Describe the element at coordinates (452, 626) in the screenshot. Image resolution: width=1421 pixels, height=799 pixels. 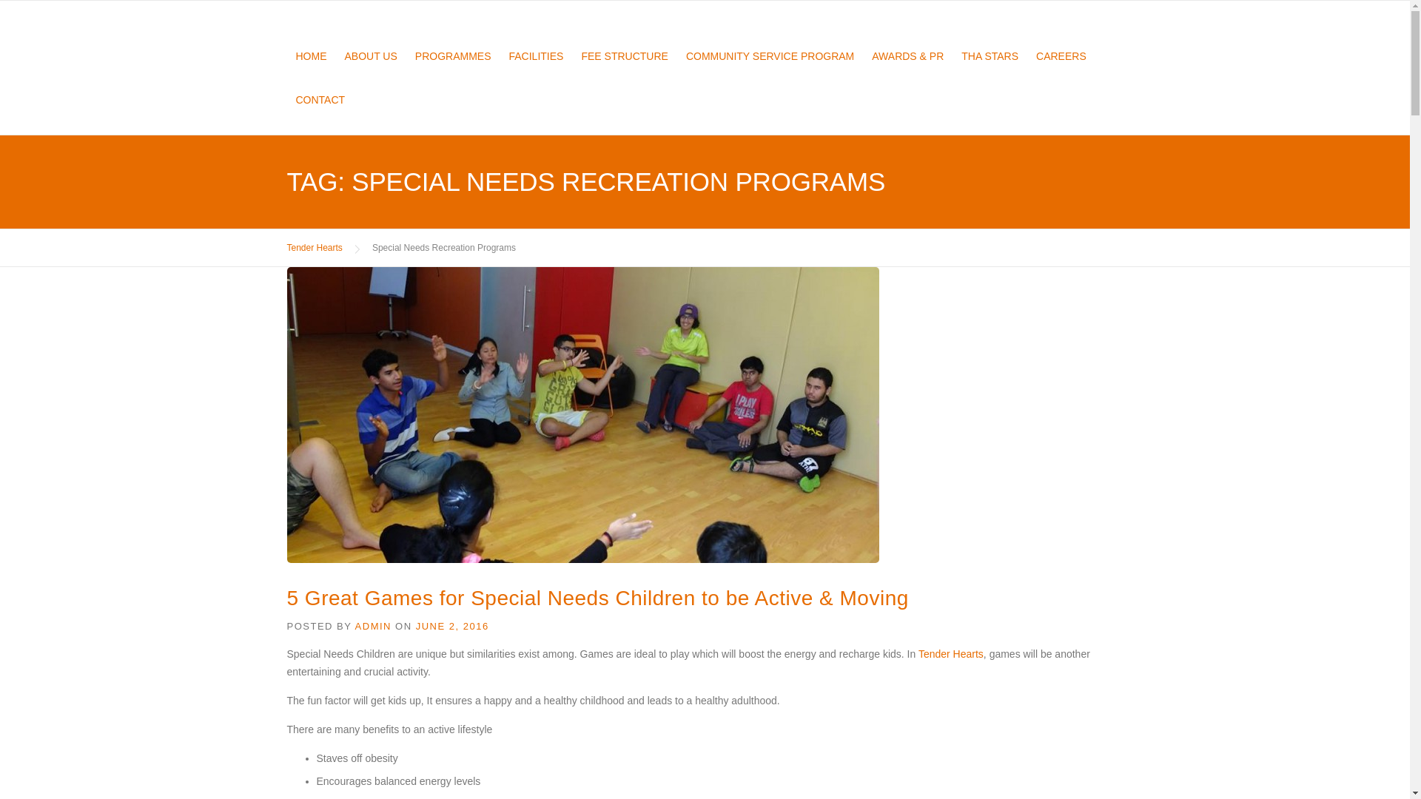
I see `JUNE 2, 2016` at that location.